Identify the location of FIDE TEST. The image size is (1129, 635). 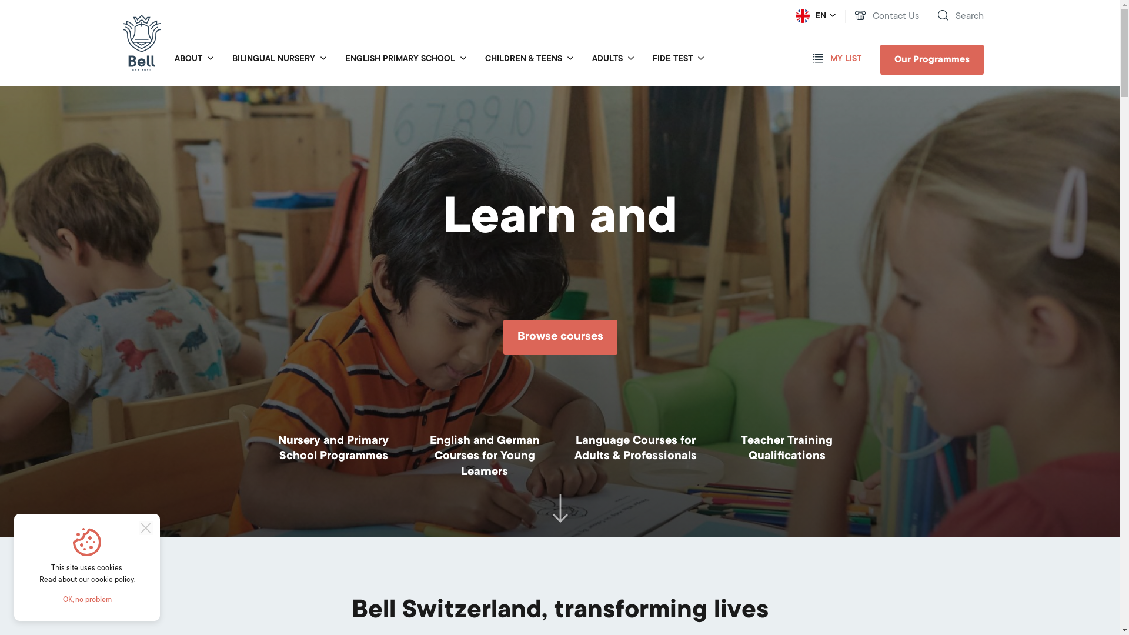
(673, 59).